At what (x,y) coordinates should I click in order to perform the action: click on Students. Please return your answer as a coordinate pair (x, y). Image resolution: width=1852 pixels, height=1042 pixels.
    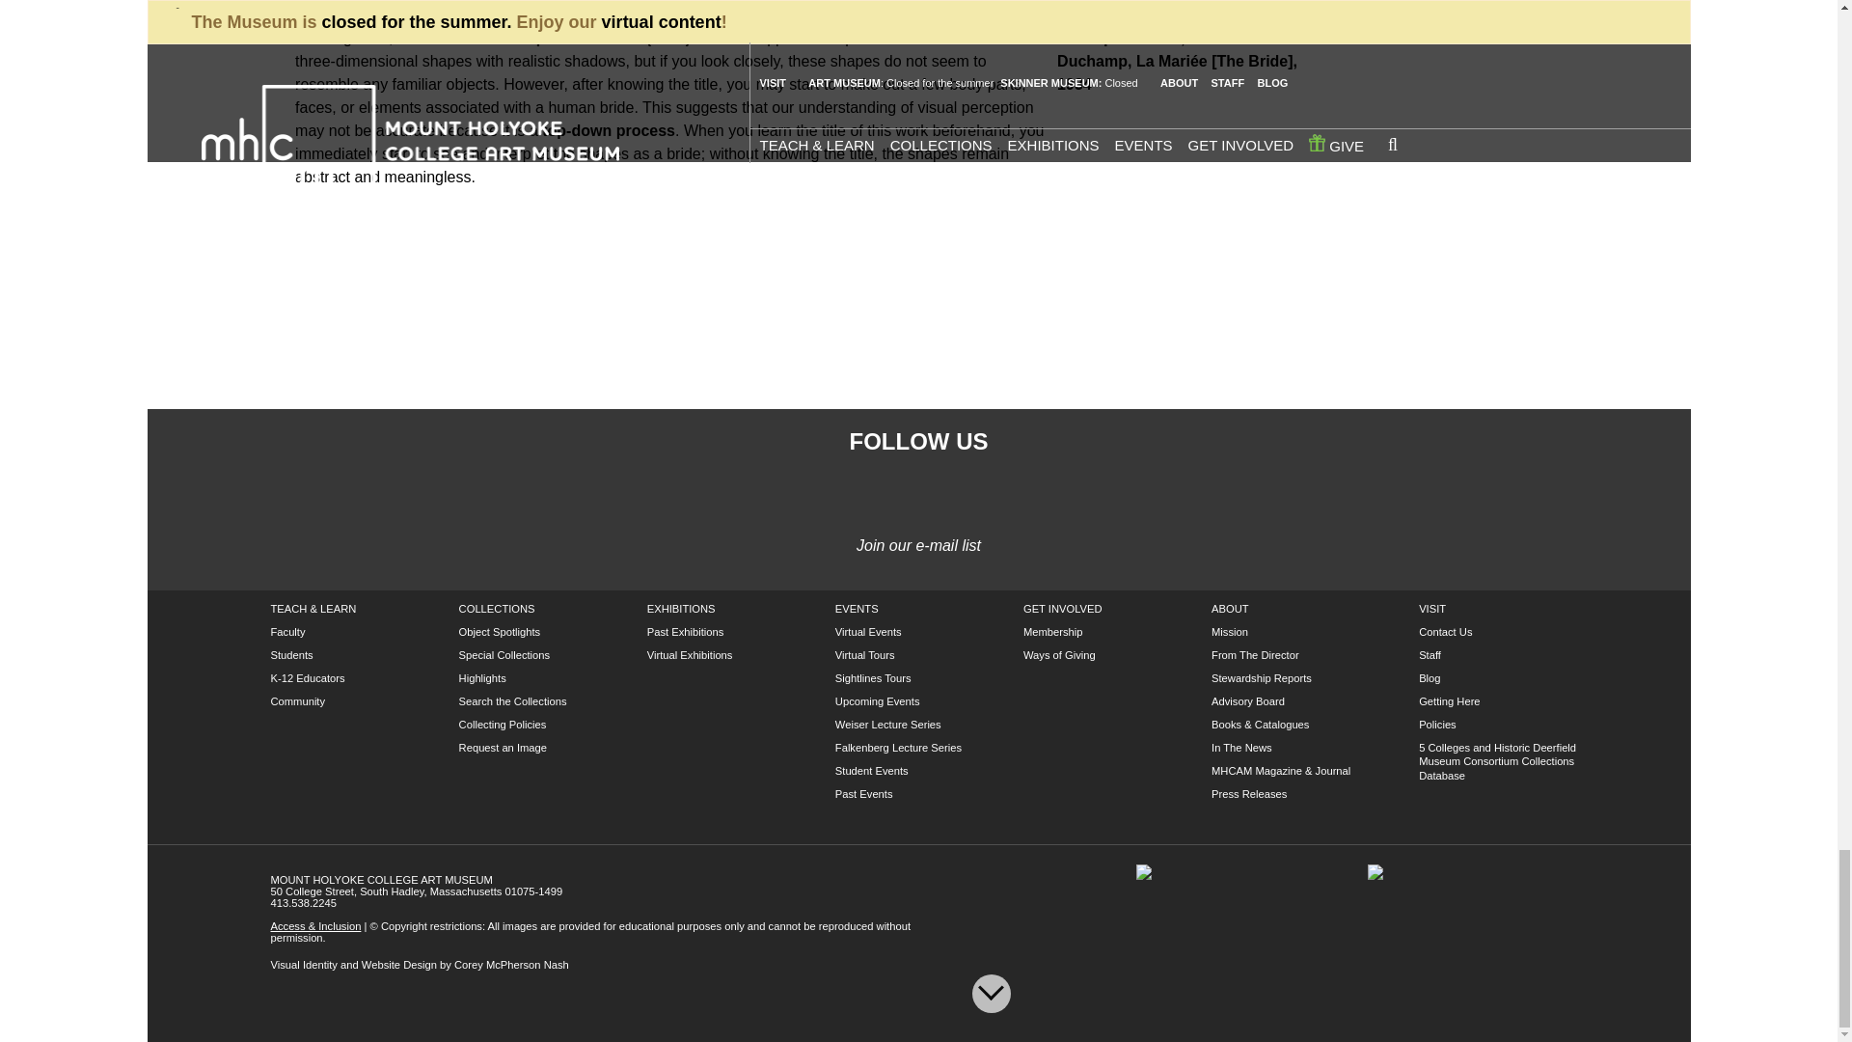
    Looking at the image, I should click on (291, 654).